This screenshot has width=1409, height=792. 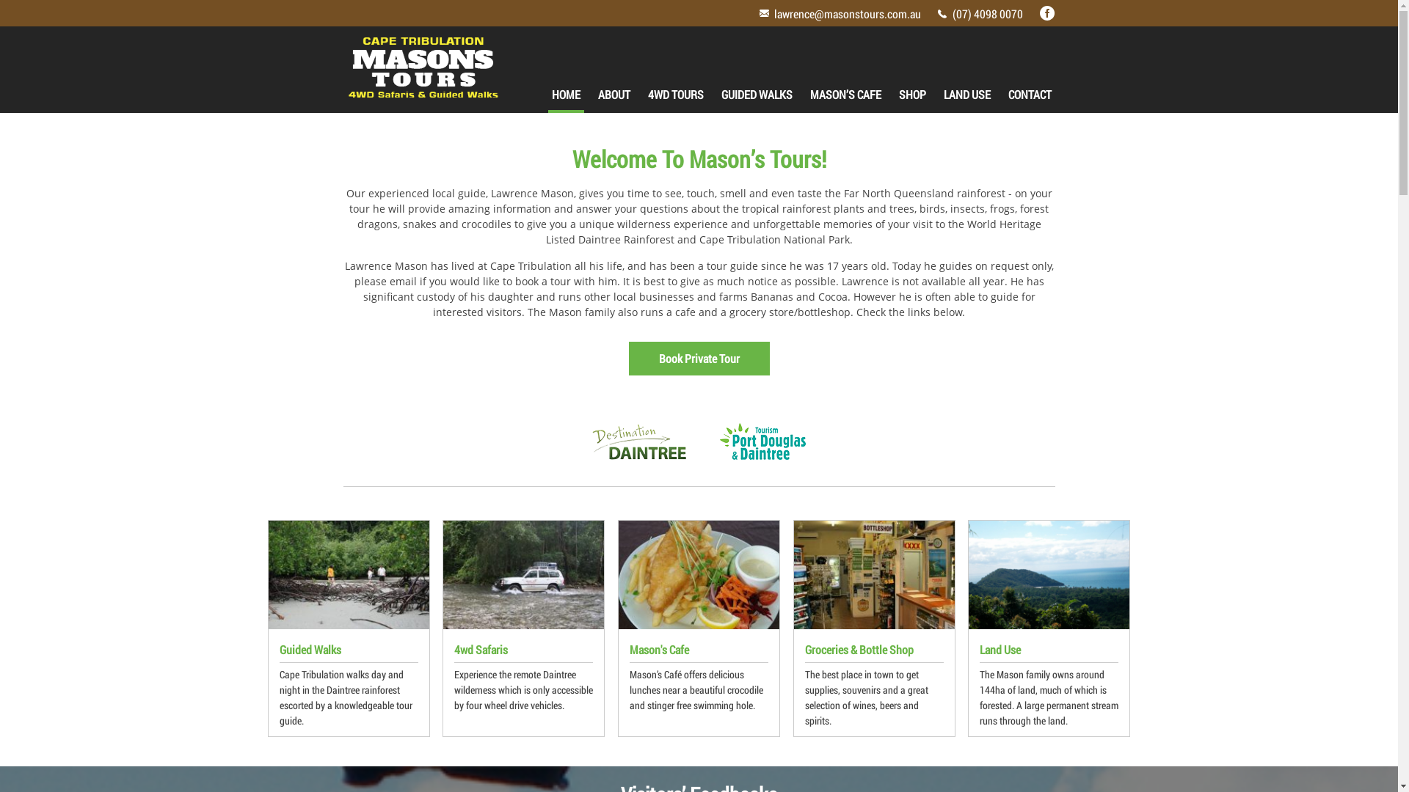 I want to click on Tourism Port Douglas & Daintree, so click(x=763, y=441).